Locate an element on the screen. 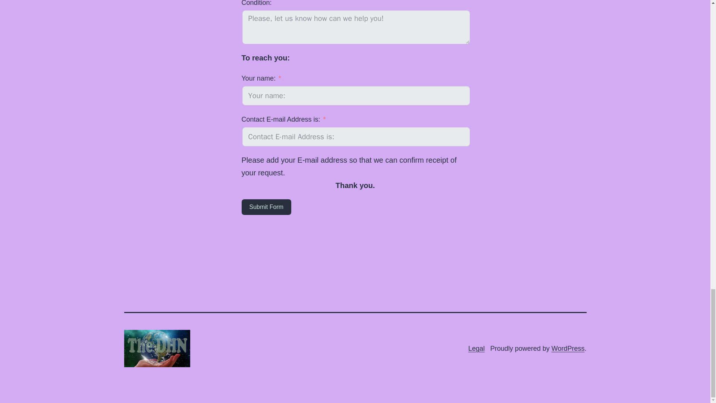  WordPress is located at coordinates (568, 349).